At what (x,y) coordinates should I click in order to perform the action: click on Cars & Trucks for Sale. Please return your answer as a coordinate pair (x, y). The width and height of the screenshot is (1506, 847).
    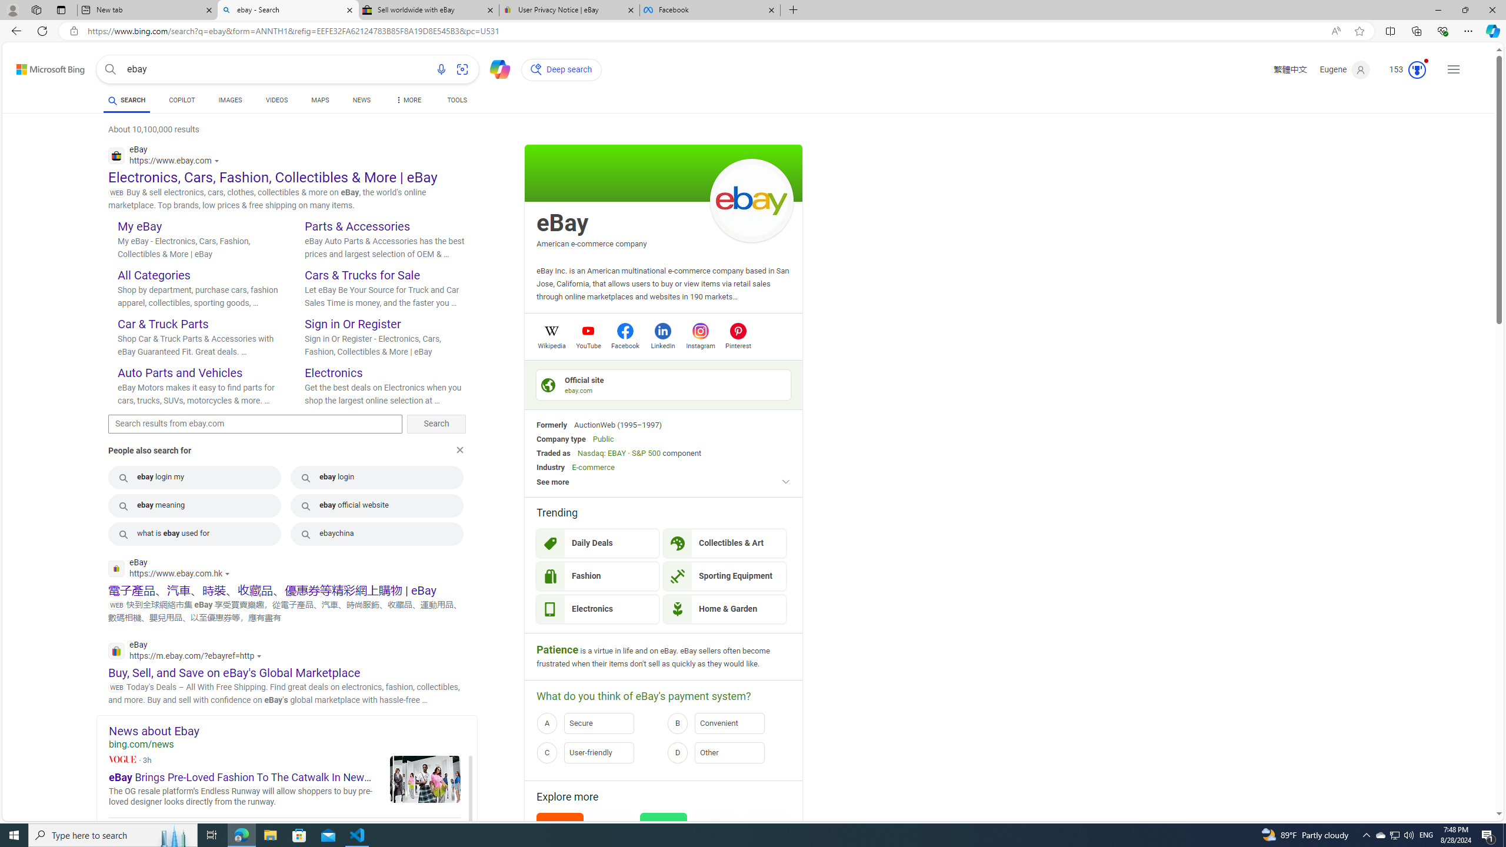
    Looking at the image, I should click on (362, 275).